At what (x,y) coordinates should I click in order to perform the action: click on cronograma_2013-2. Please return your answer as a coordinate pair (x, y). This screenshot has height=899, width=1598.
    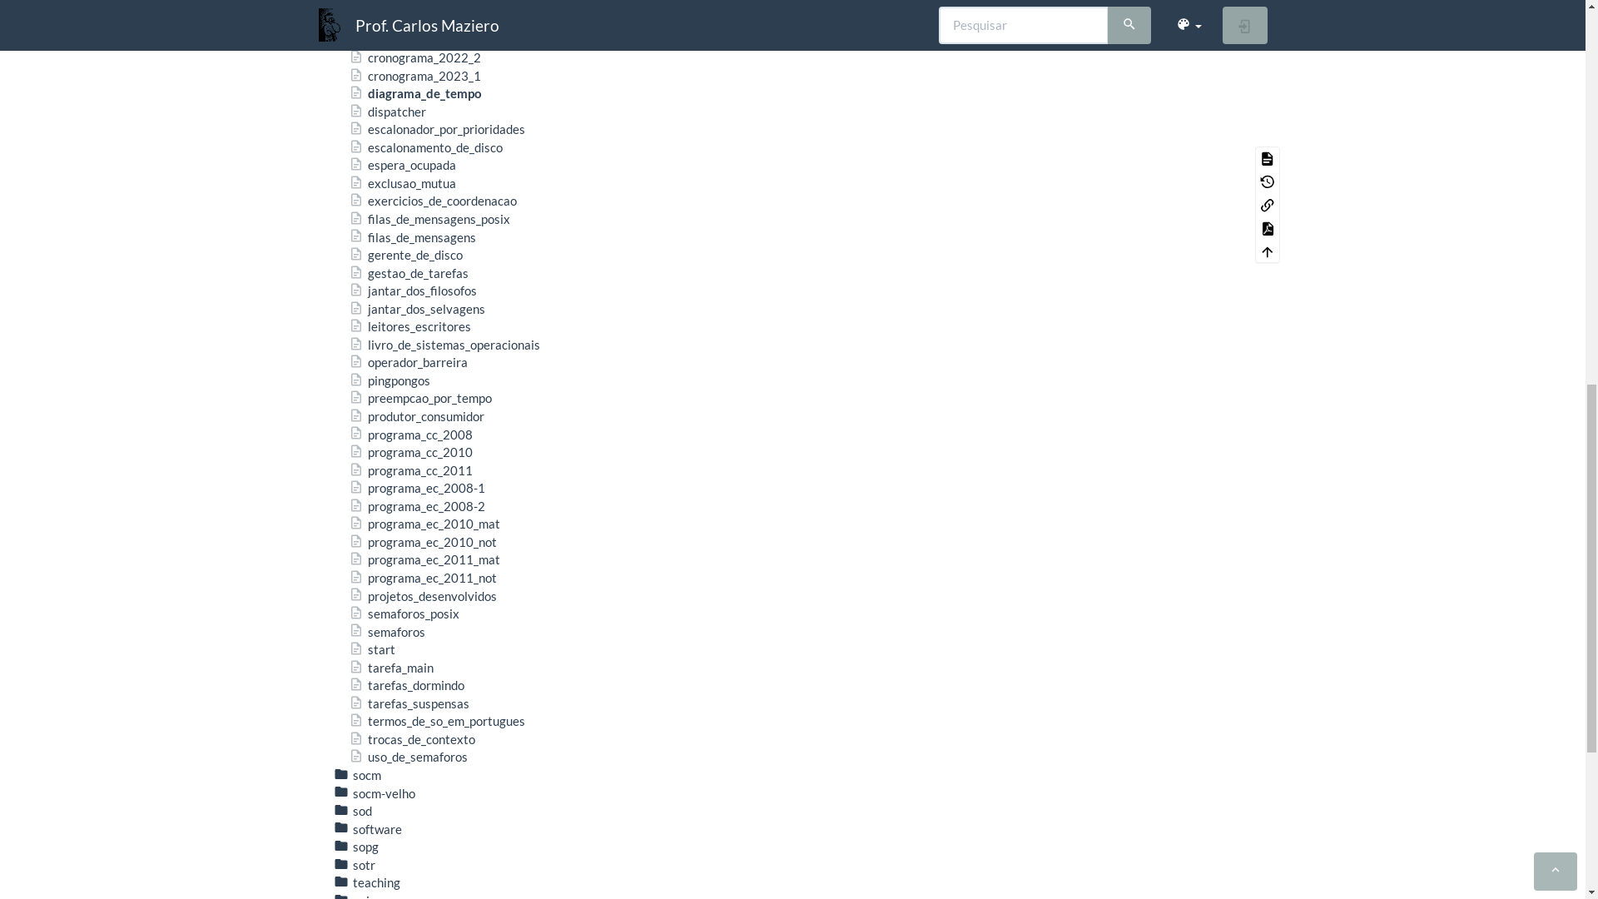
    Looking at the image, I should click on (414, 733).